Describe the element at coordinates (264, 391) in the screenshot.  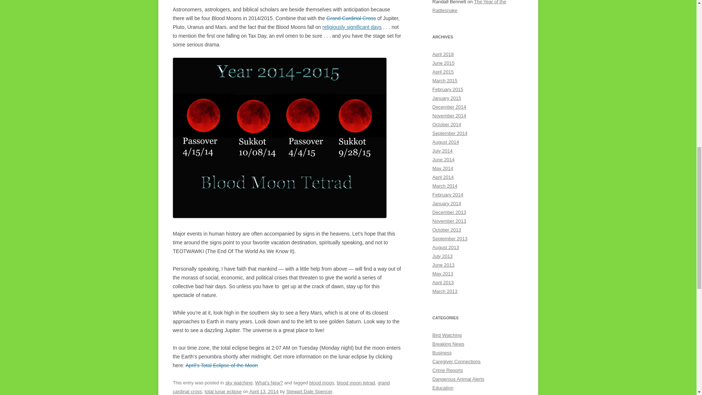
I see `1:52 am` at that location.